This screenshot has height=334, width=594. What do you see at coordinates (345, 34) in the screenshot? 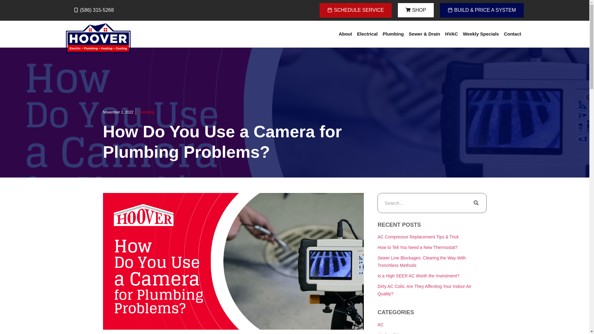
I see `About` at bounding box center [345, 34].